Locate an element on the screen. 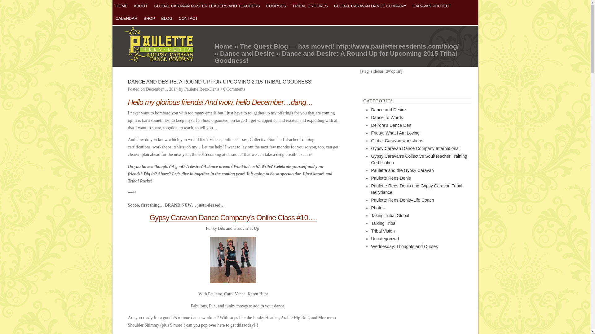 The image size is (595, 334). COURSES is located at coordinates (276, 6).